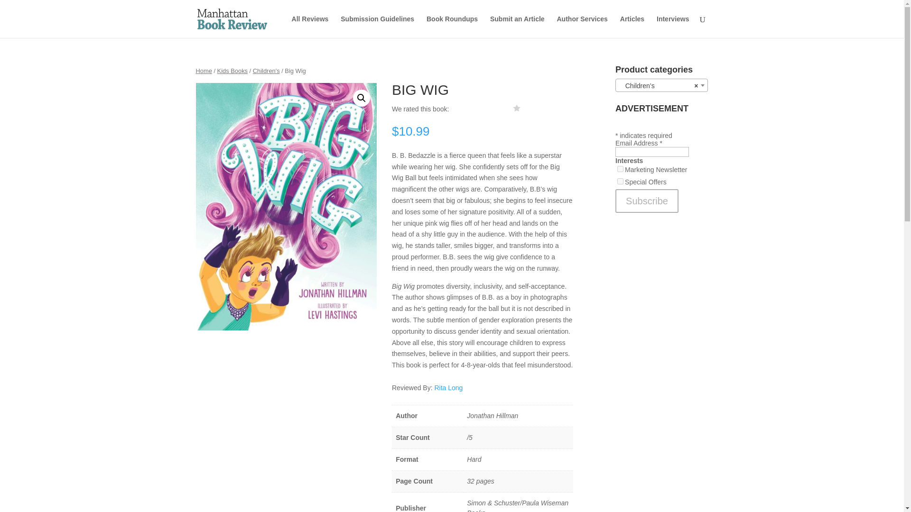 The height and width of the screenshot is (512, 911). What do you see at coordinates (378, 27) in the screenshot?
I see `Submission Guidelines` at bounding box center [378, 27].